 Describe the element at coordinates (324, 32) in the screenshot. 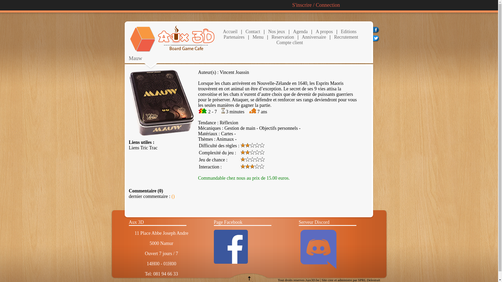

I see `A propos` at that location.